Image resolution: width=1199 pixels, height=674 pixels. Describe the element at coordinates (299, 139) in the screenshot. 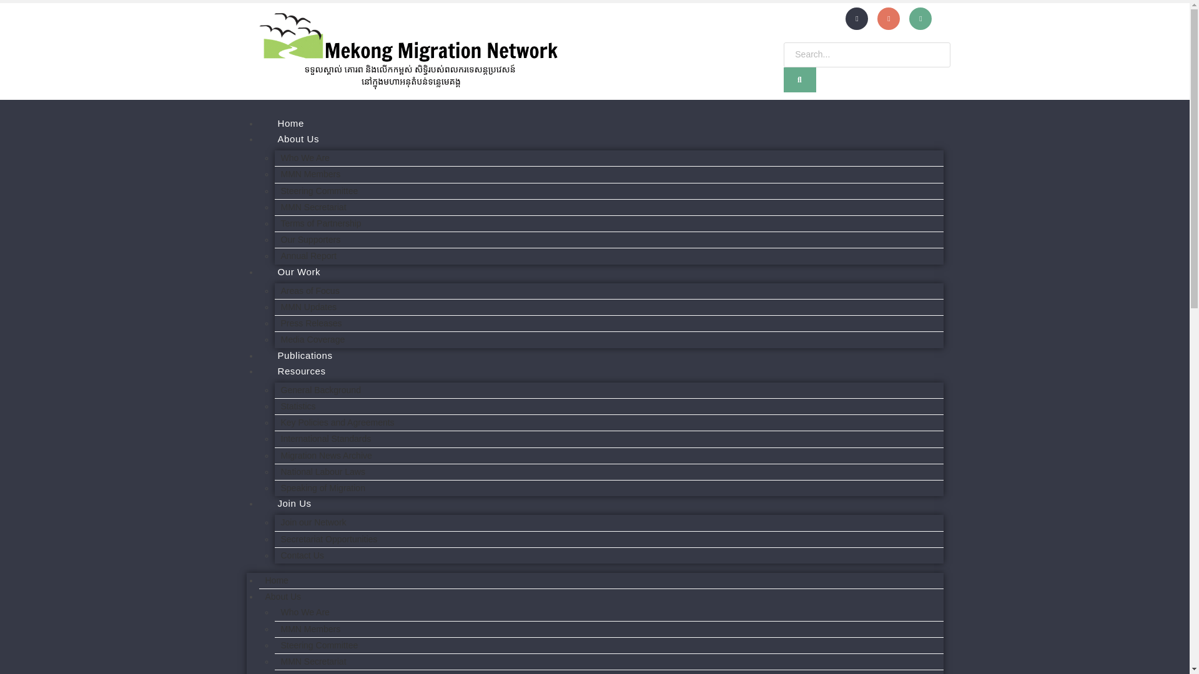

I see `About Us` at that location.